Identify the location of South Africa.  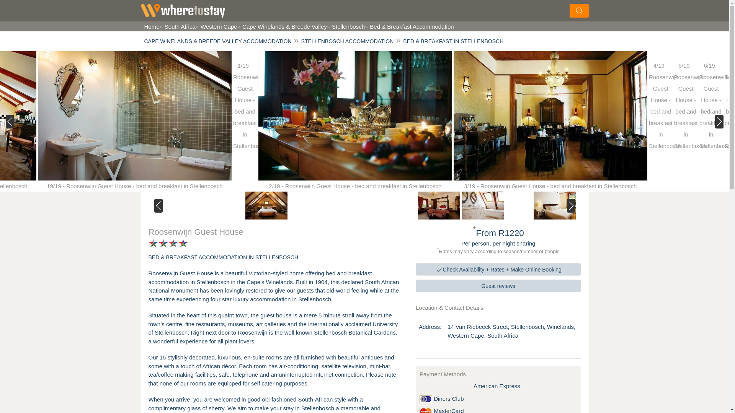
(177, 26).